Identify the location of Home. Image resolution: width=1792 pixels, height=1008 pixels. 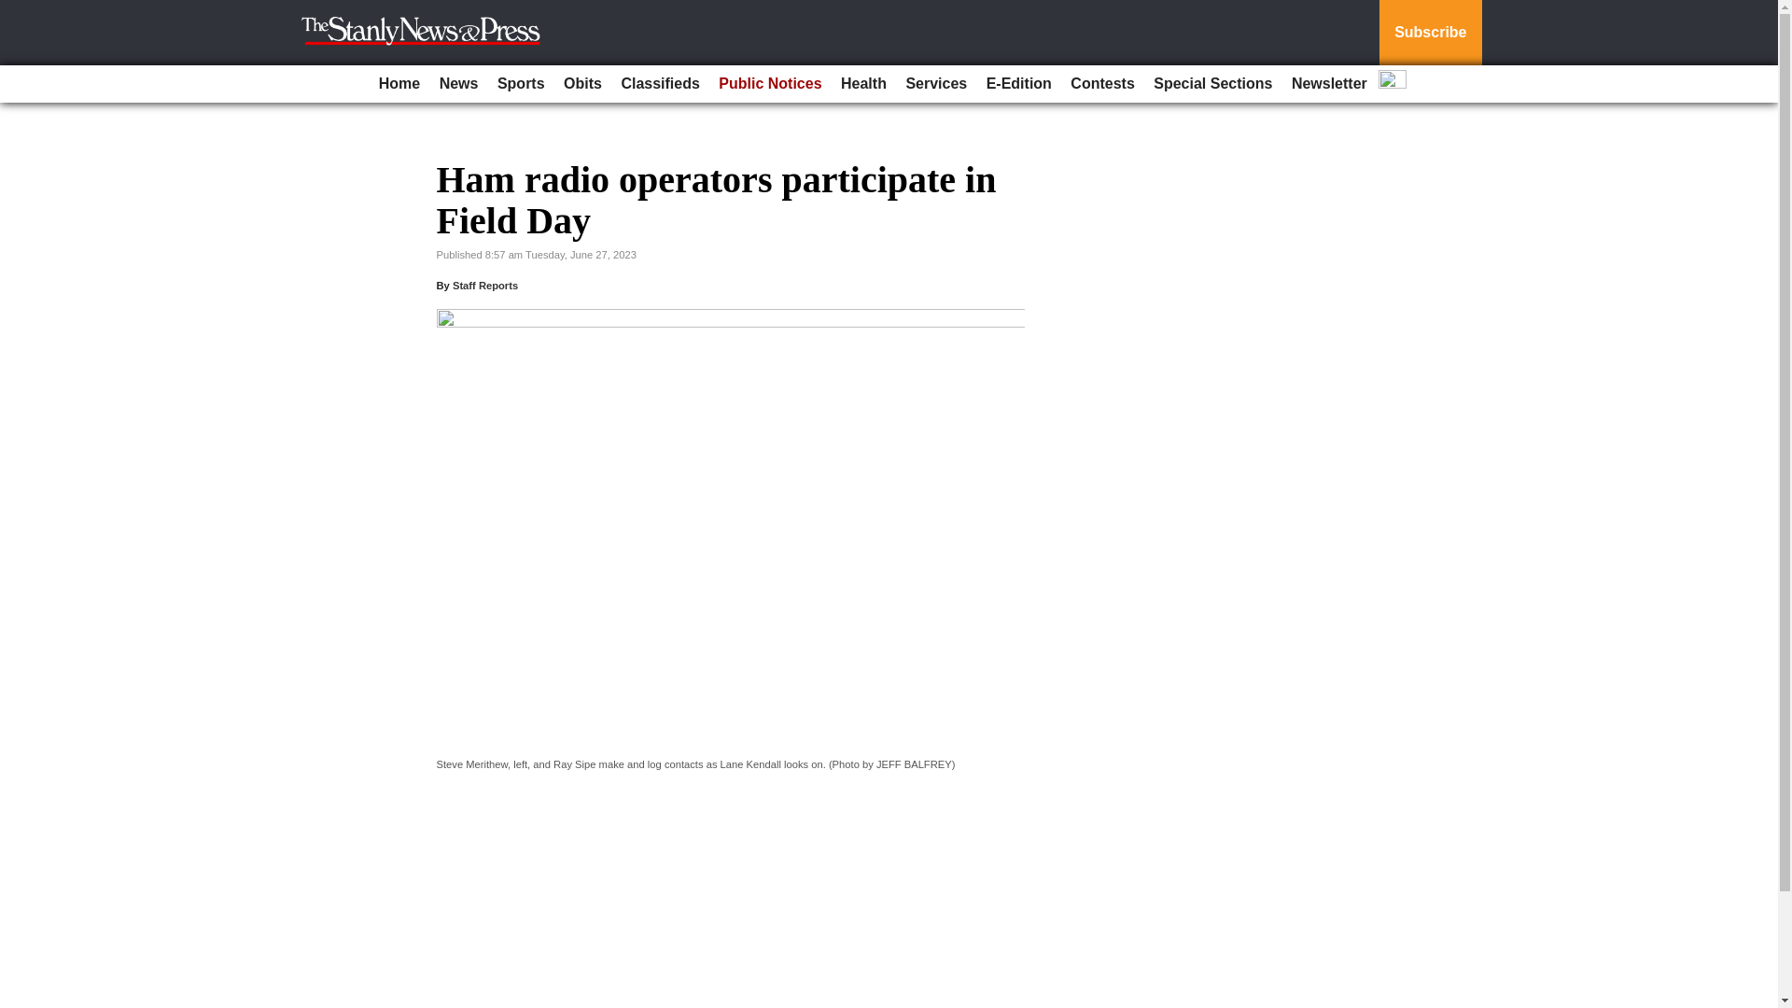
(399, 84).